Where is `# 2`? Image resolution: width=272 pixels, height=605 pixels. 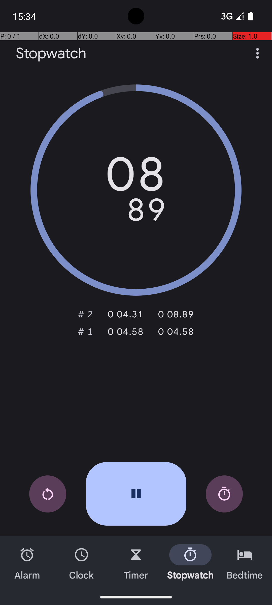 # 2 is located at coordinates (86, 314).